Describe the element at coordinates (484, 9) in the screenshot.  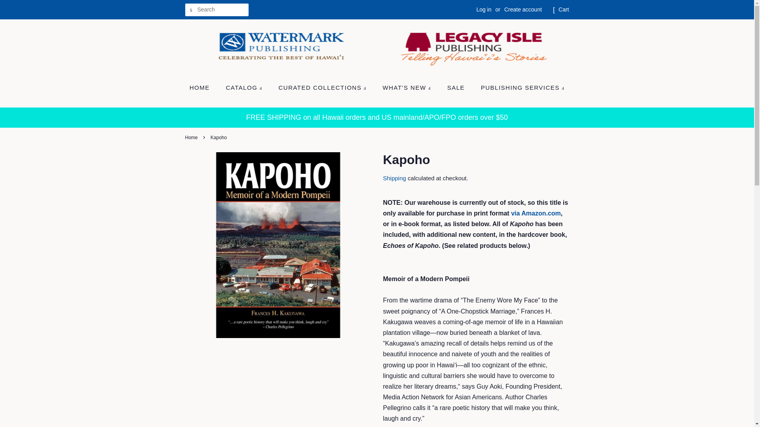
I see `Log in` at that location.